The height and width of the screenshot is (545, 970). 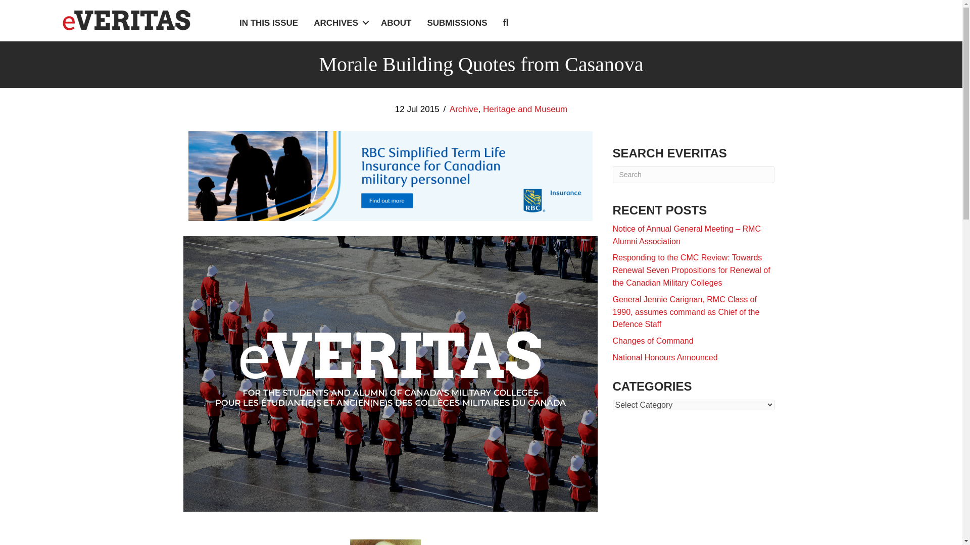 I want to click on SEARCH, so click(x=507, y=23).